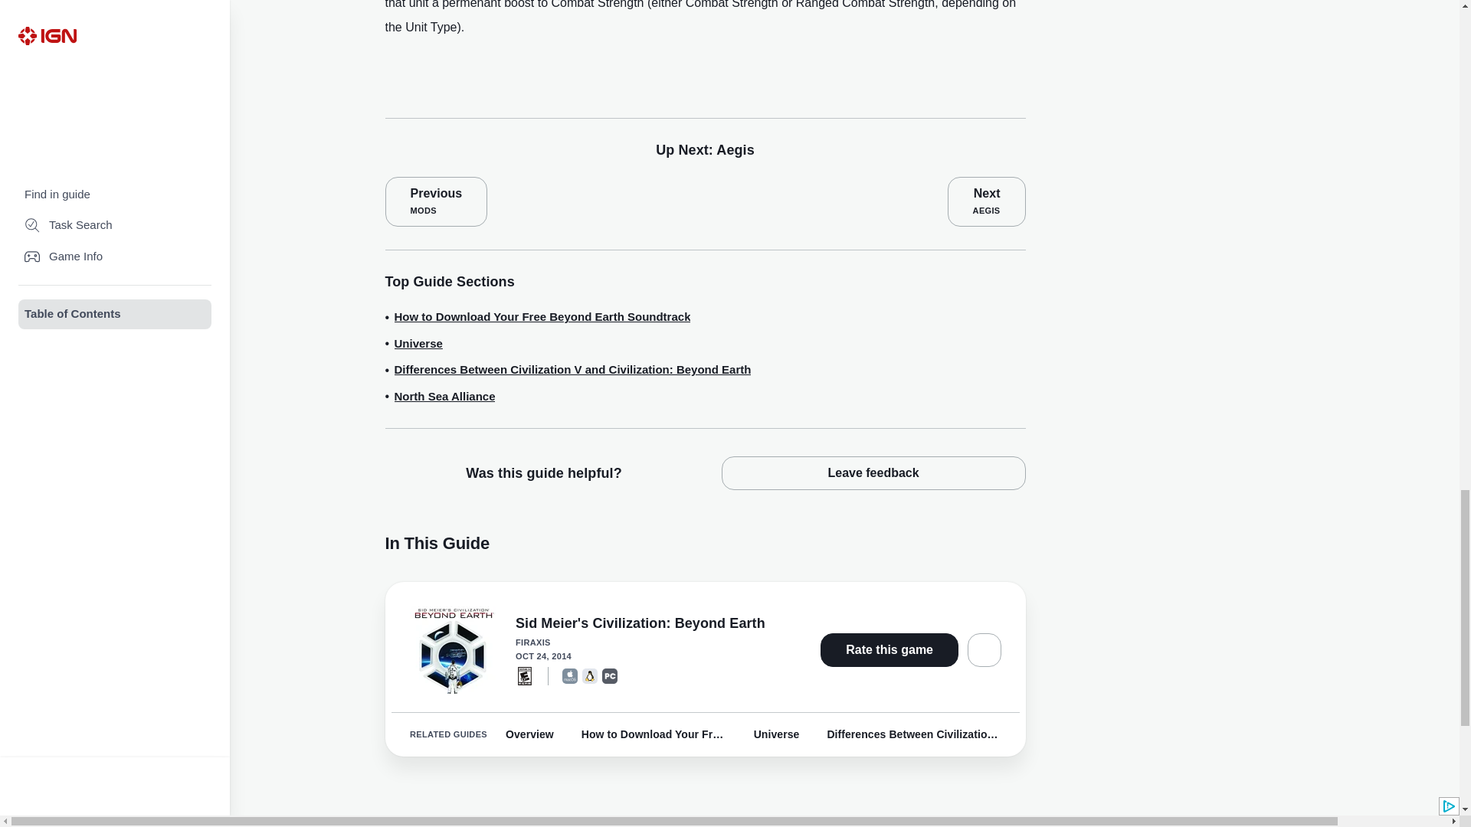 This screenshot has width=1471, height=827. Describe the element at coordinates (570, 675) in the screenshot. I see `Macintosh` at that location.